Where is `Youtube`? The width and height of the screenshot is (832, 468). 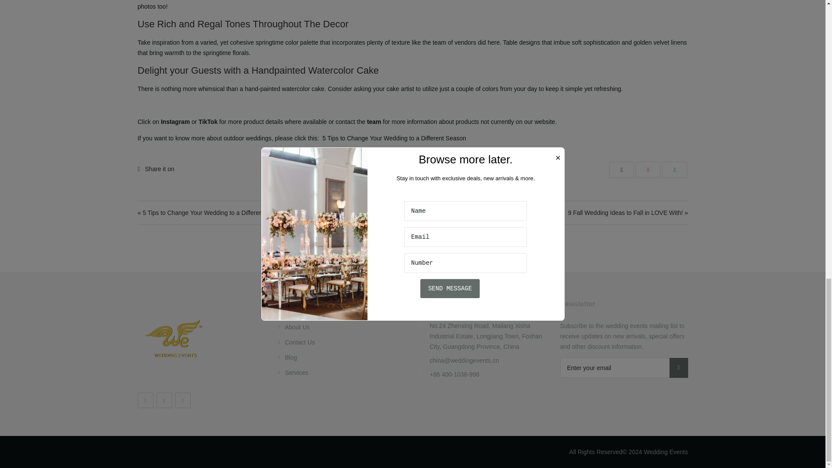 Youtube is located at coordinates (146, 400).